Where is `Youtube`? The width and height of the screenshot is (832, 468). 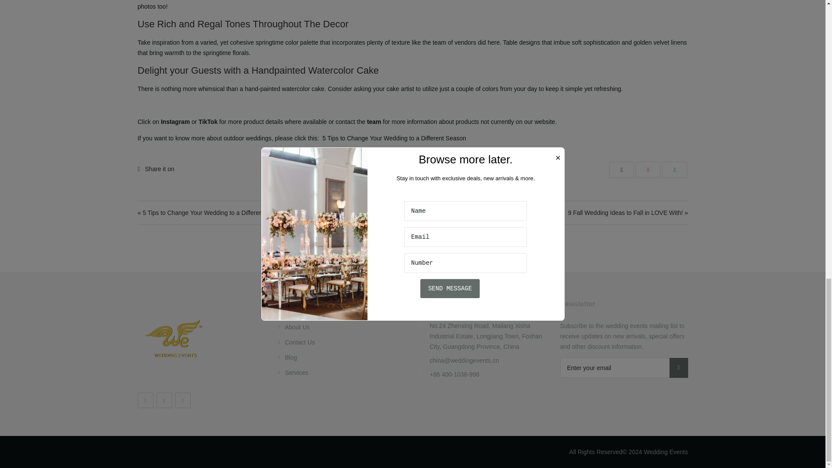 Youtube is located at coordinates (146, 400).